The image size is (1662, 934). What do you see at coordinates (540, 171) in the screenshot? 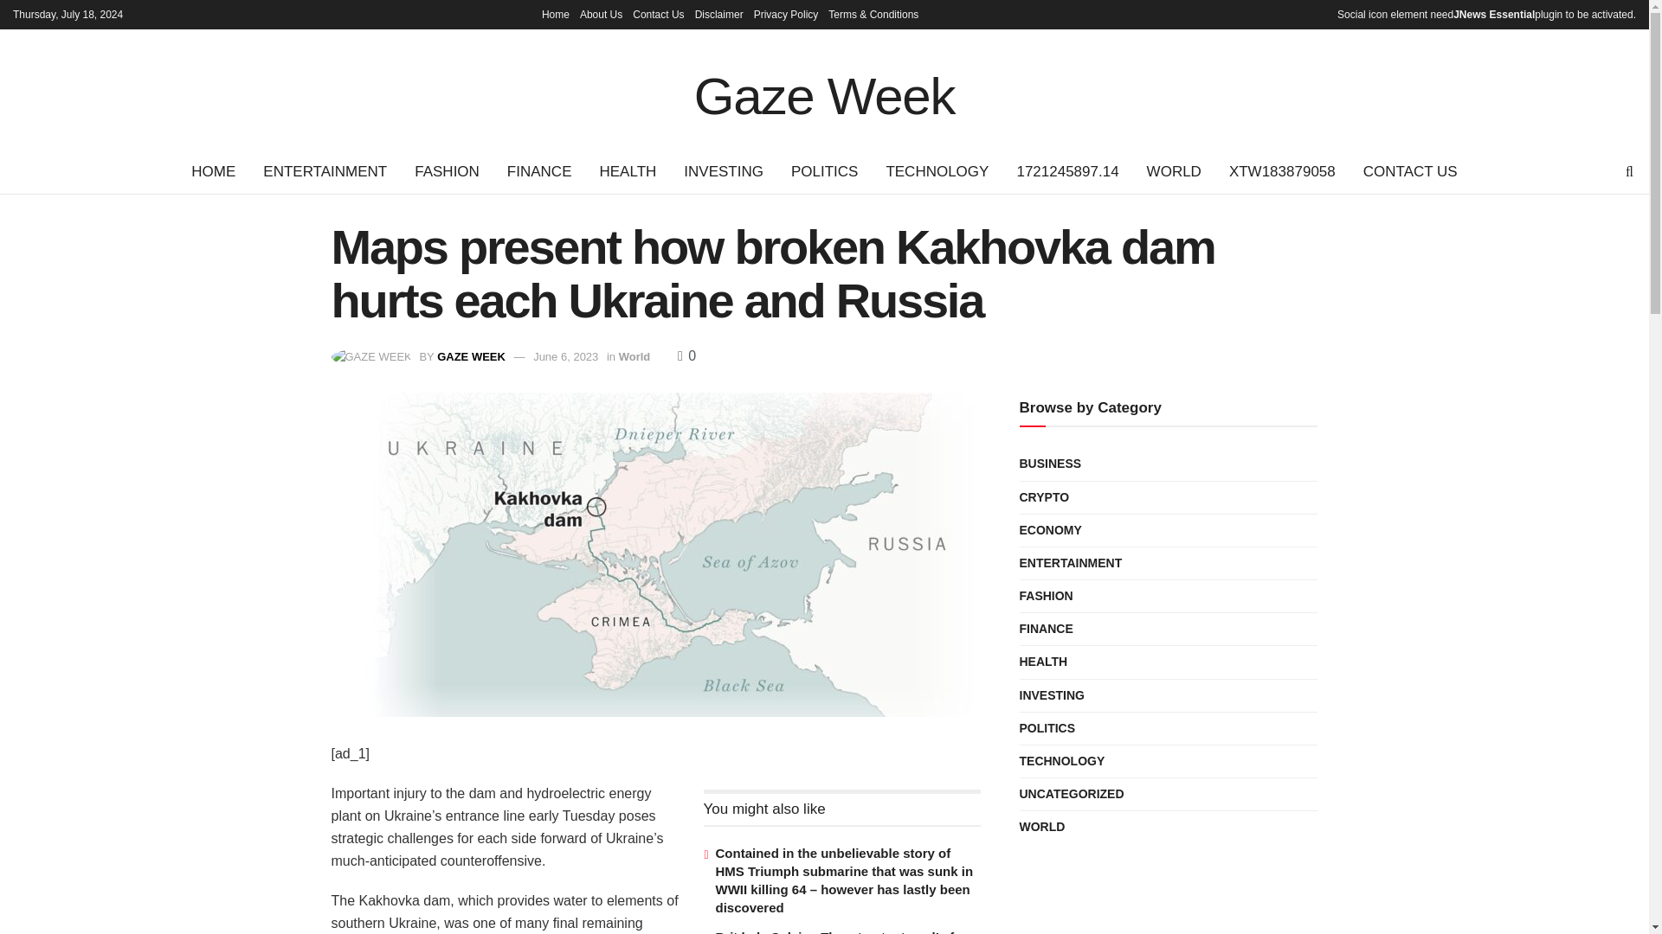
I see `FINANCE` at bounding box center [540, 171].